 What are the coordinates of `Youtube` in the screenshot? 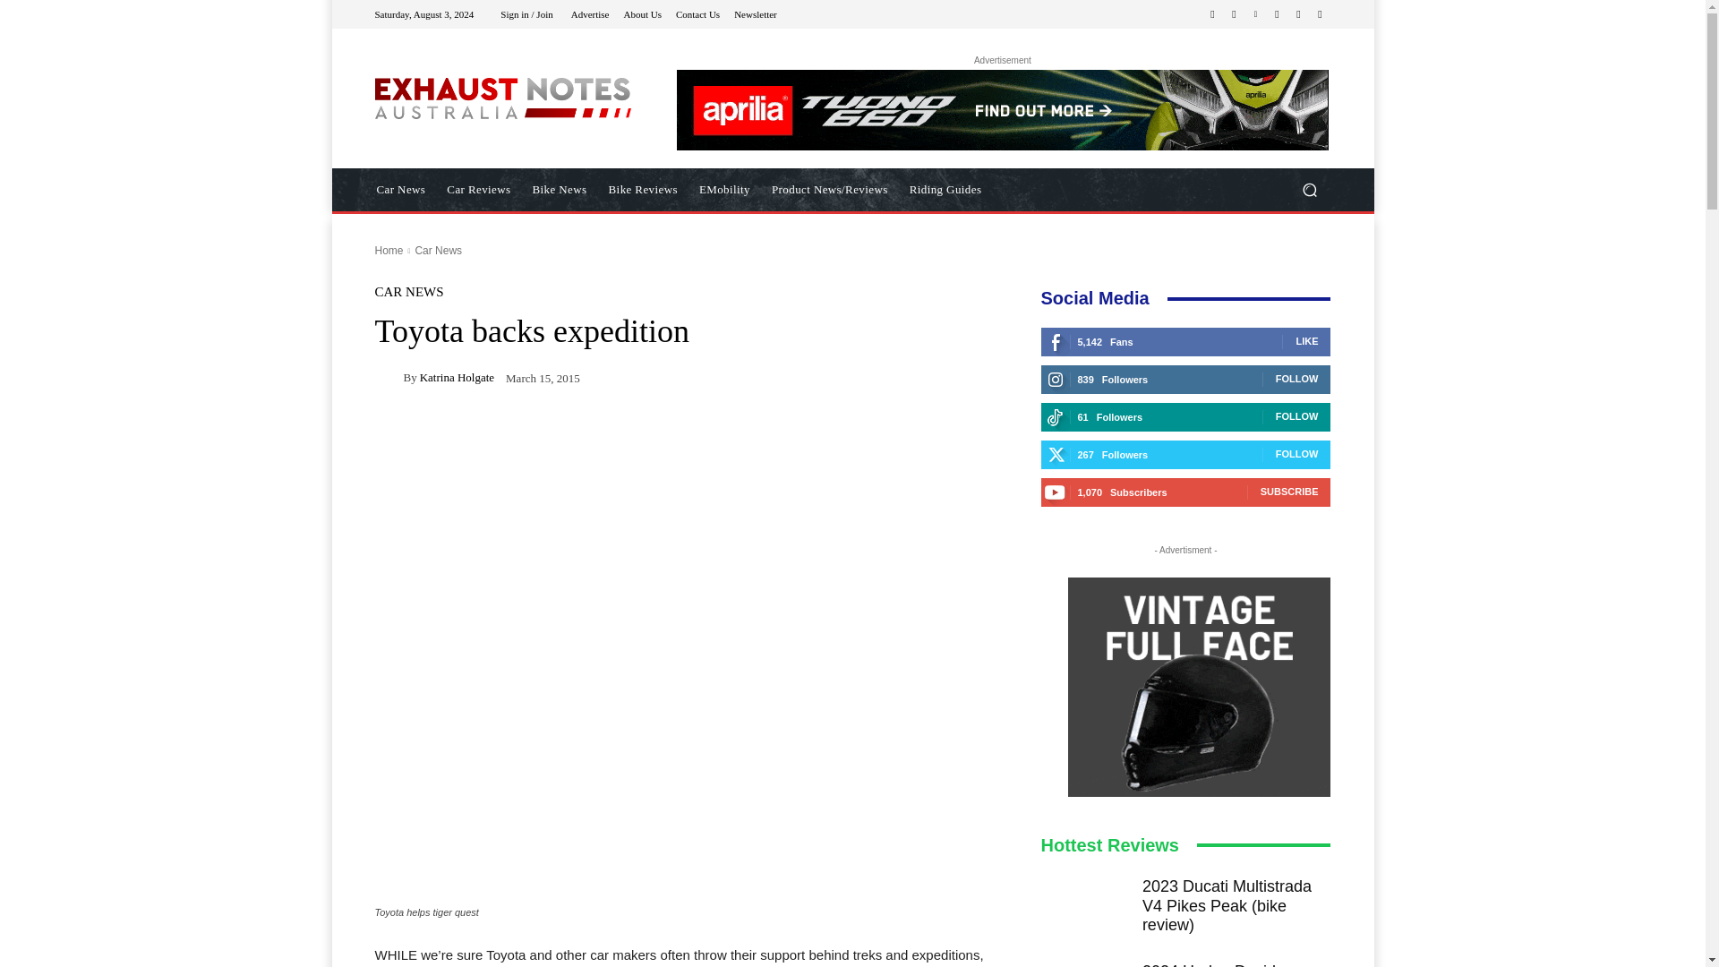 It's located at (1320, 14).